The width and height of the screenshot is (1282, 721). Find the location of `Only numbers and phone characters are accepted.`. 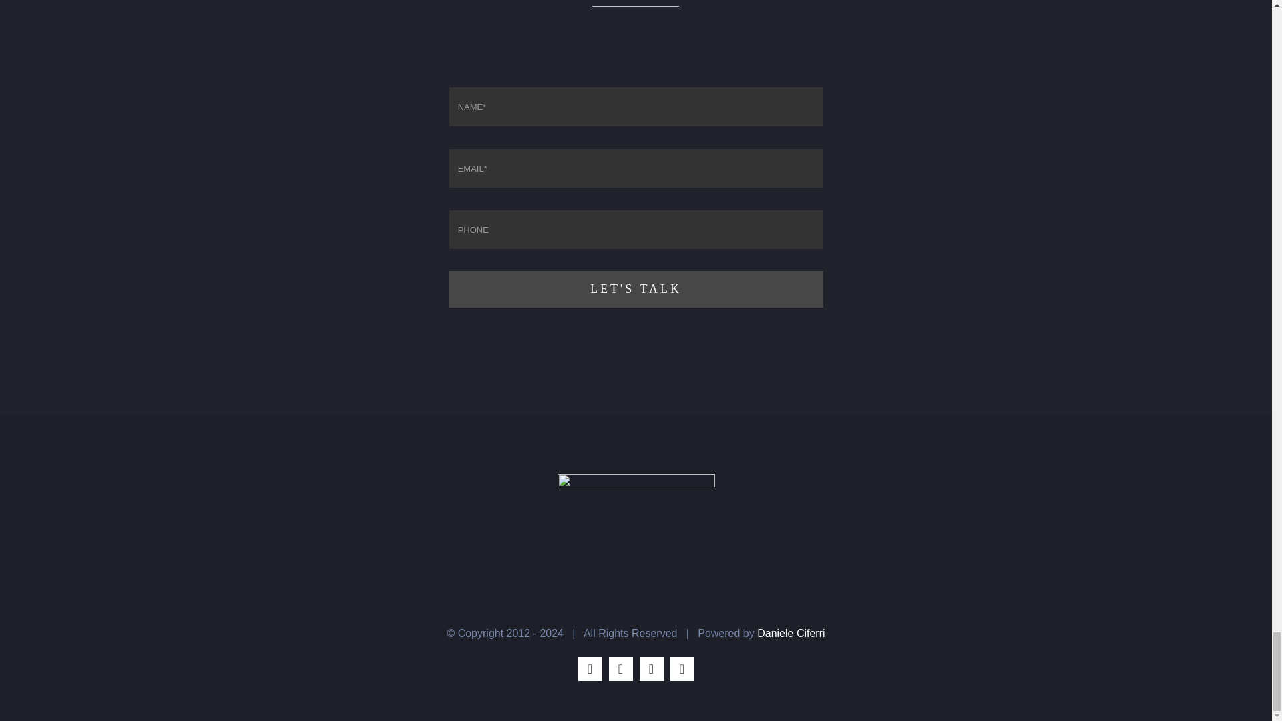

Only numbers and phone characters are accepted. is located at coordinates (636, 230).